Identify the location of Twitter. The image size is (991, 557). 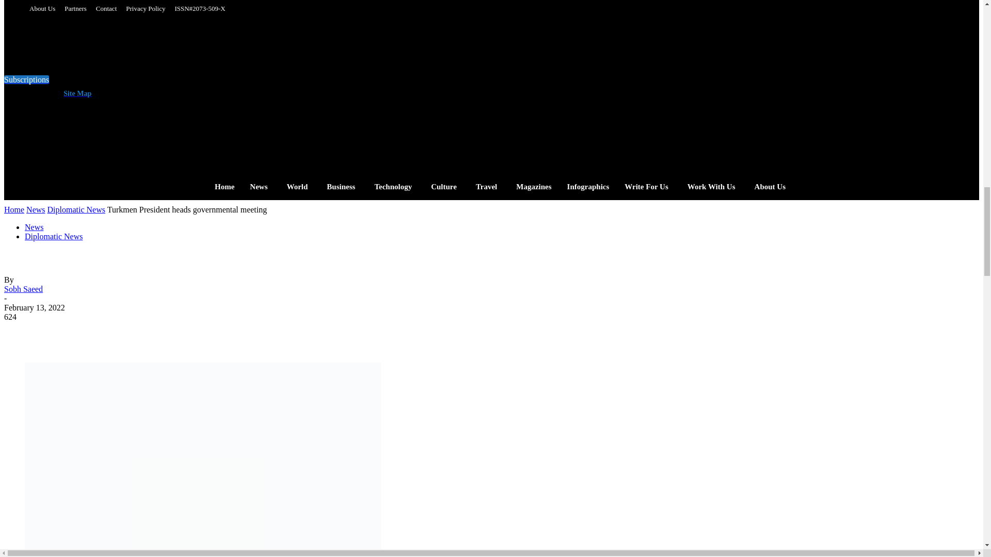
(281, 90).